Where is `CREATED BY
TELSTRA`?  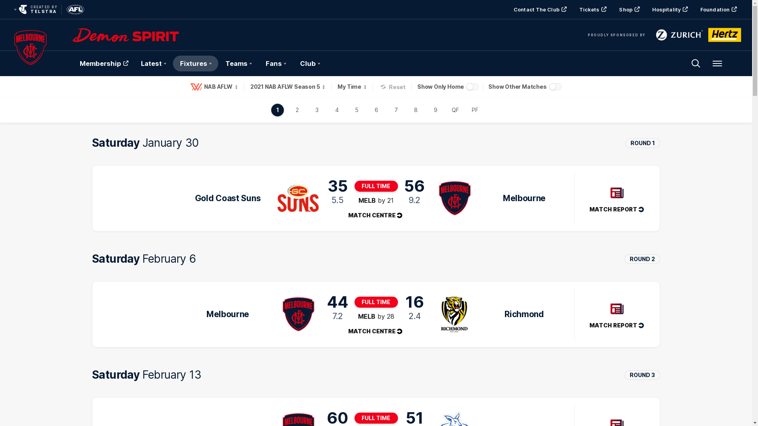
CREATED BY
TELSTRA is located at coordinates (35, 9).